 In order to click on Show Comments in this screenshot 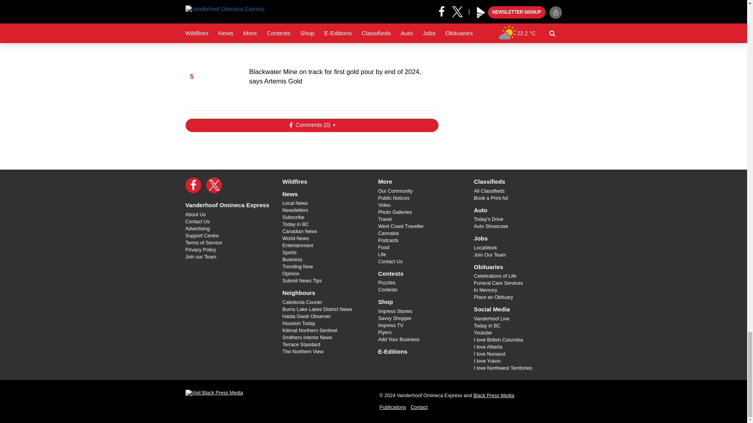, I will do `click(311, 125)`.